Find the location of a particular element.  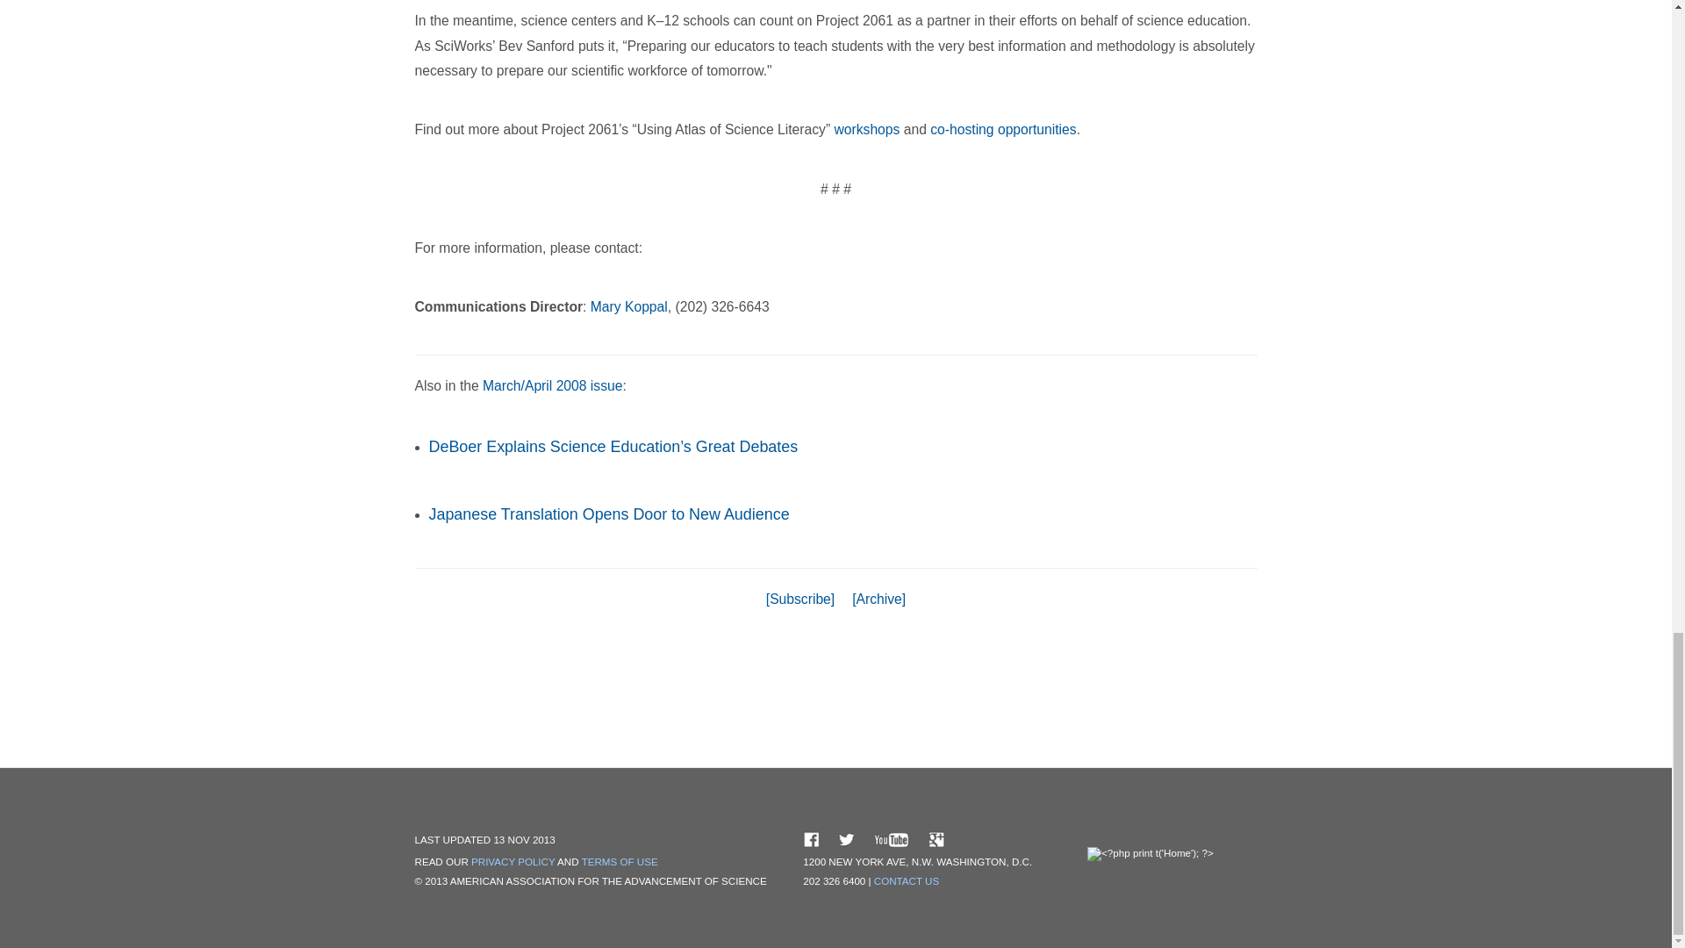

Connect with us on YouTube is located at coordinates (891, 839).